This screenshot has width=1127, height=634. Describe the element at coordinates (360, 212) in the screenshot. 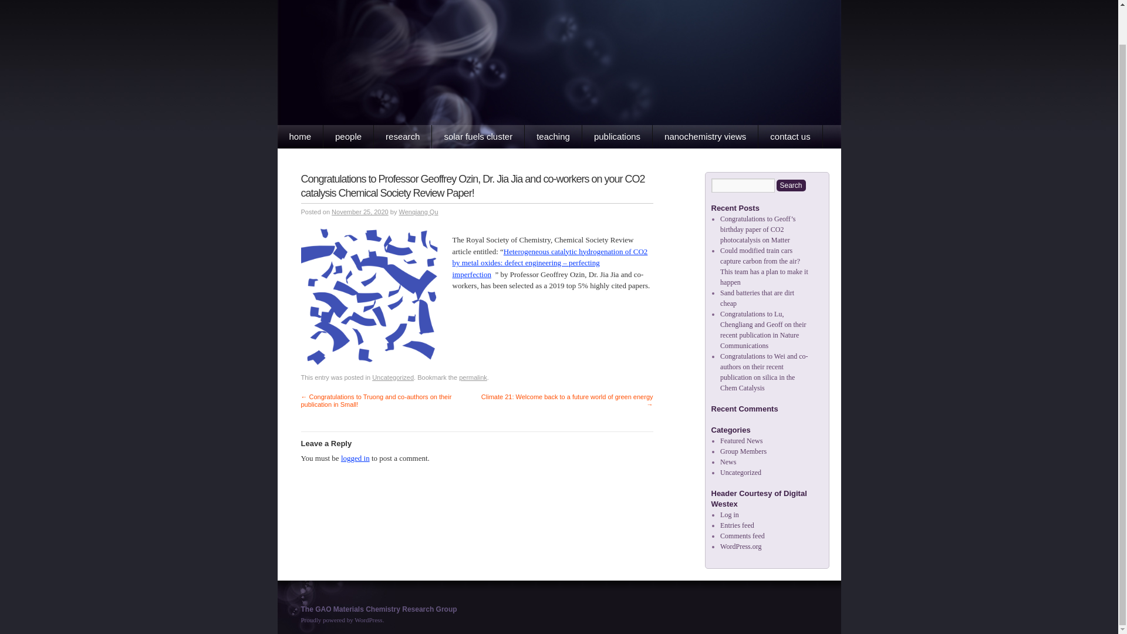

I see `4:16 pm` at that location.